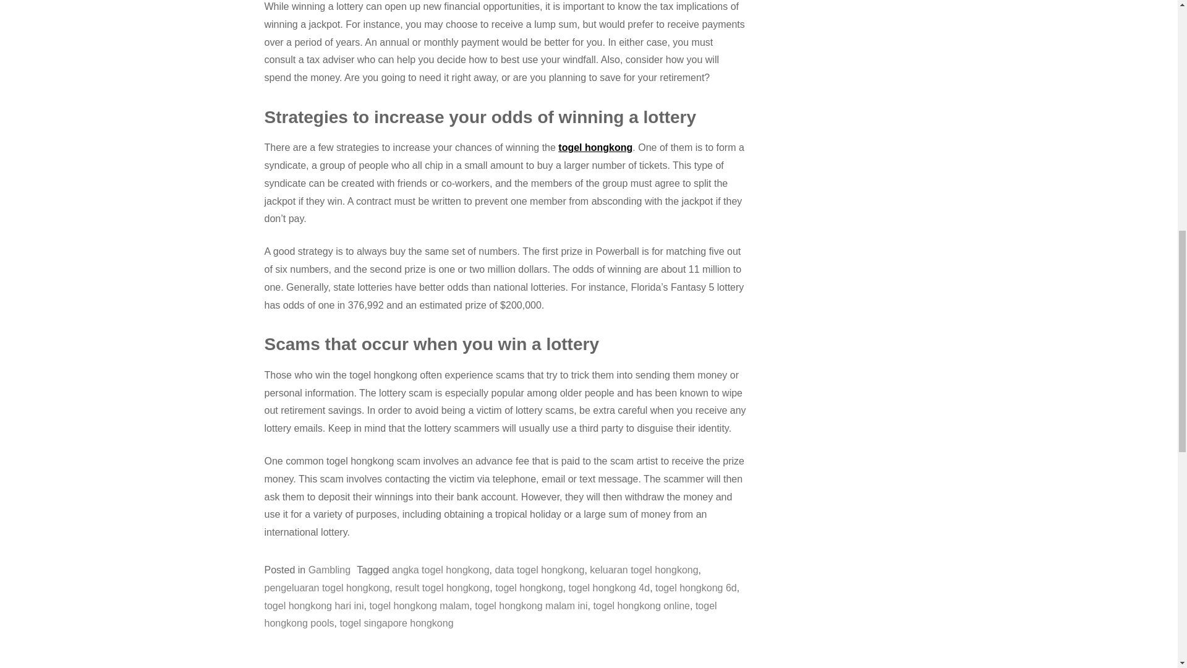  I want to click on togel hongkong pools, so click(491, 615).